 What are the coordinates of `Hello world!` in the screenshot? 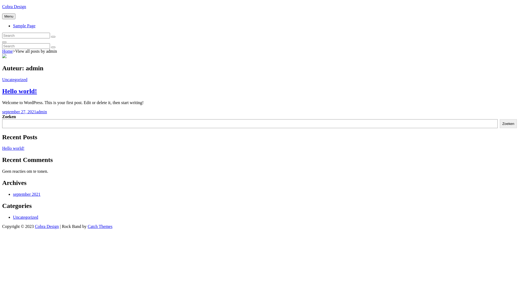 It's located at (13, 148).